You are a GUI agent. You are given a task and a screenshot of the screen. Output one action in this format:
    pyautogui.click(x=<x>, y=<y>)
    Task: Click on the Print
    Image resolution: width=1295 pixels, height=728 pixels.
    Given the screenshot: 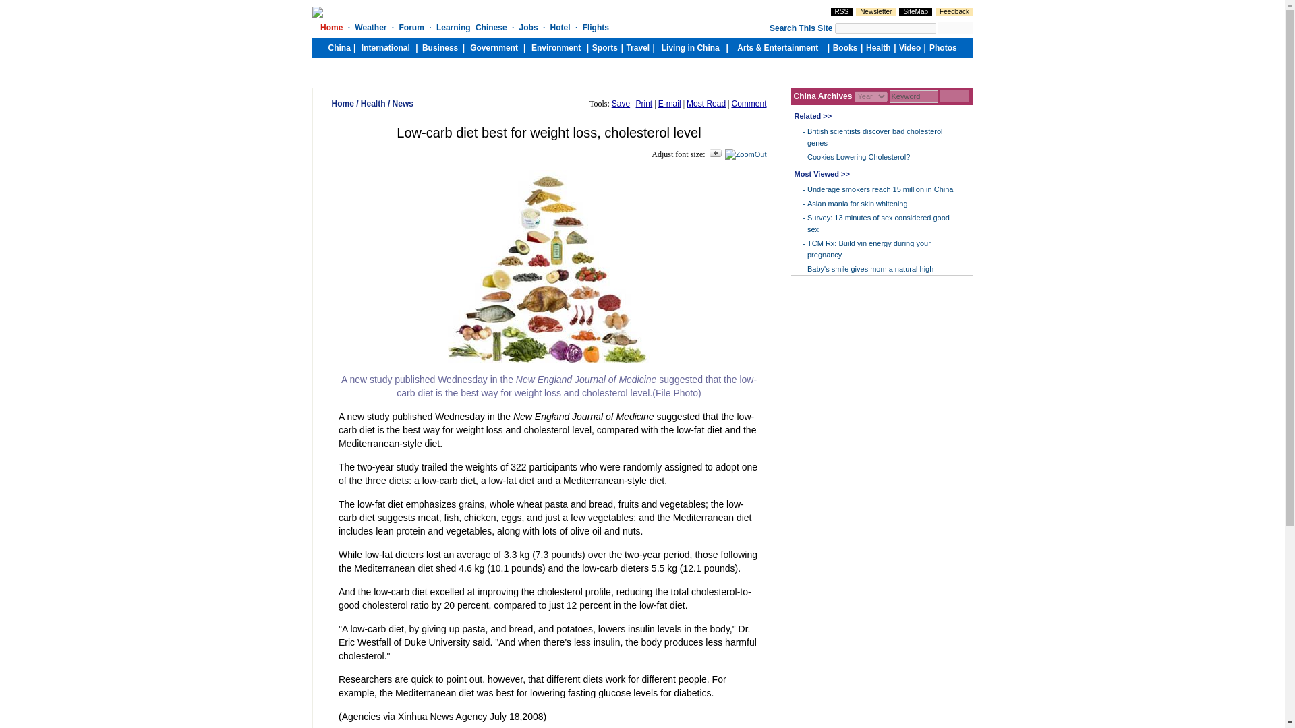 What is the action you would take?
    pyautogui.click(x=643, y=103)
    